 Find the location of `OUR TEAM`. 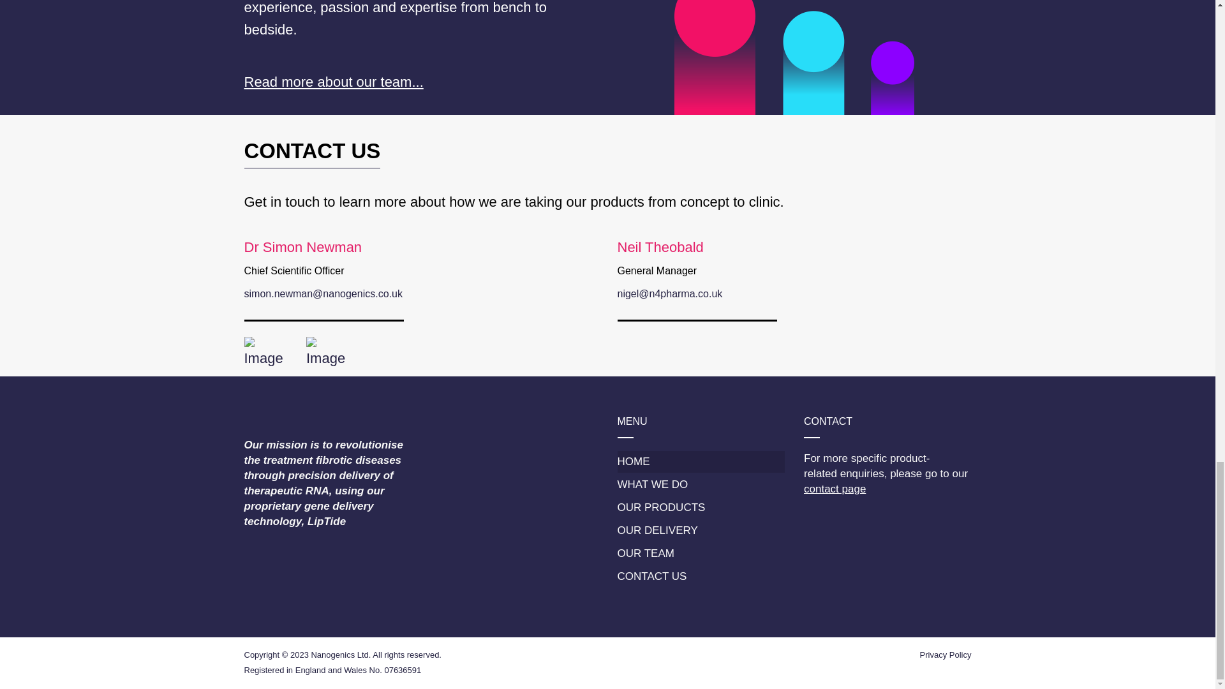

OUR TEAM is located at coordinates (701, 554).